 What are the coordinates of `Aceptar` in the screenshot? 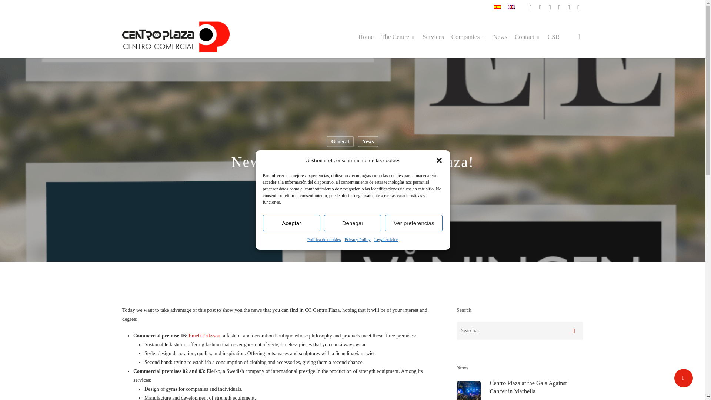 It's located at (292, 223).